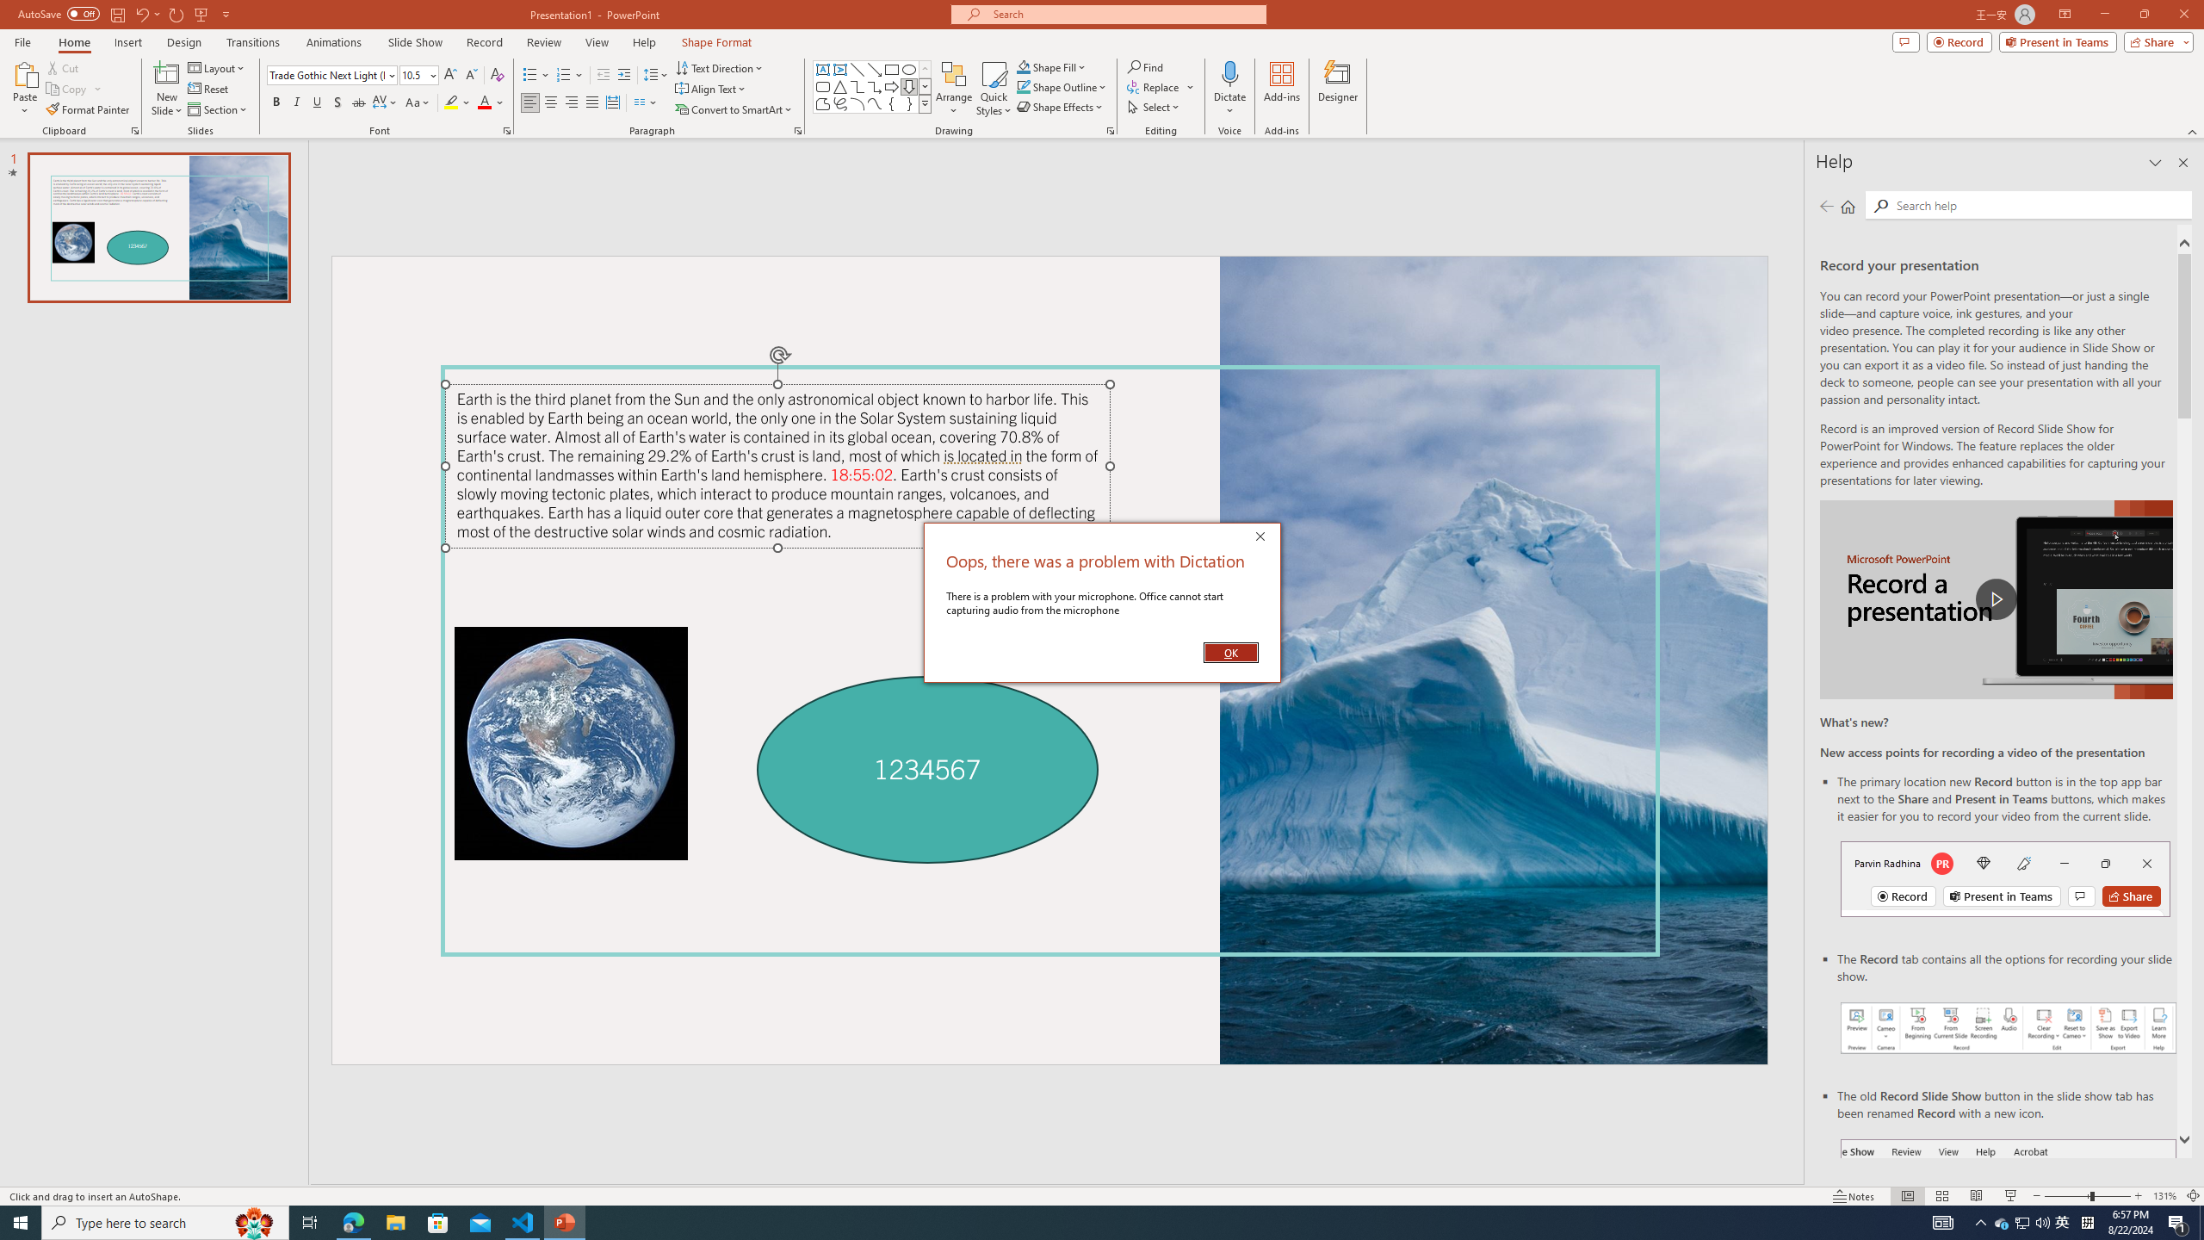  I want to click on Shape Format, so click(717, 42).